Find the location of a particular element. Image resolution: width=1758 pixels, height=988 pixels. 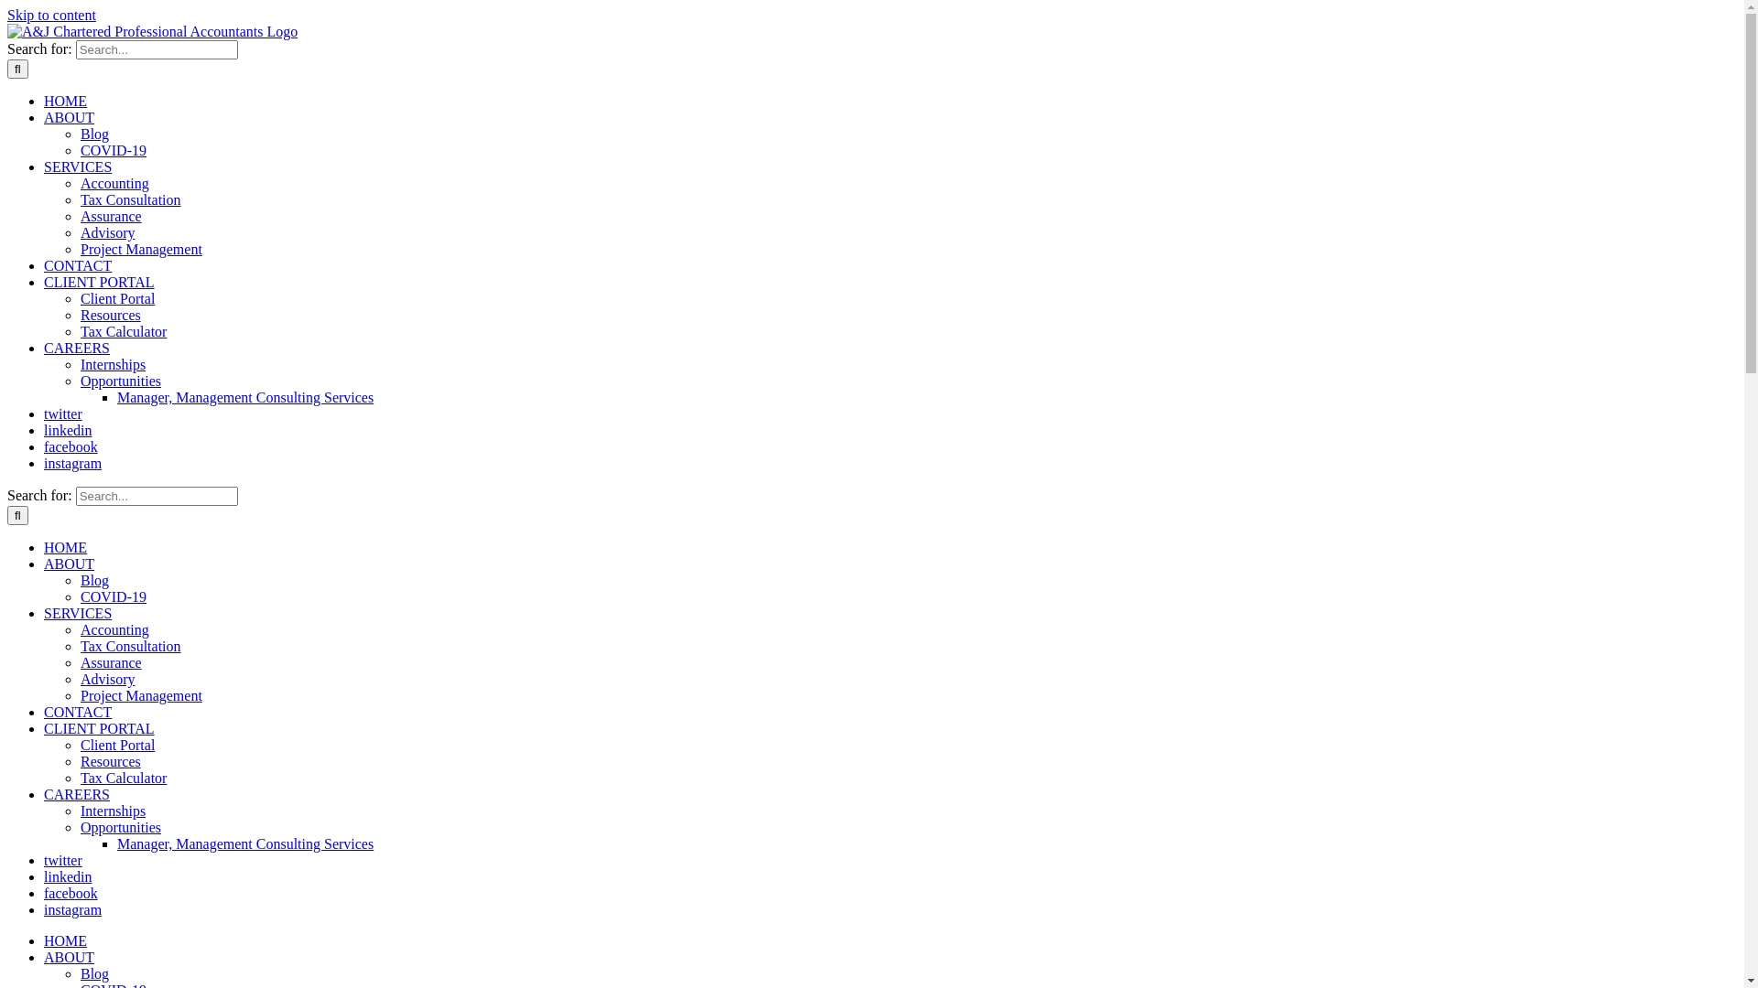

Tax Calculator is located at coordinates (124, 331).